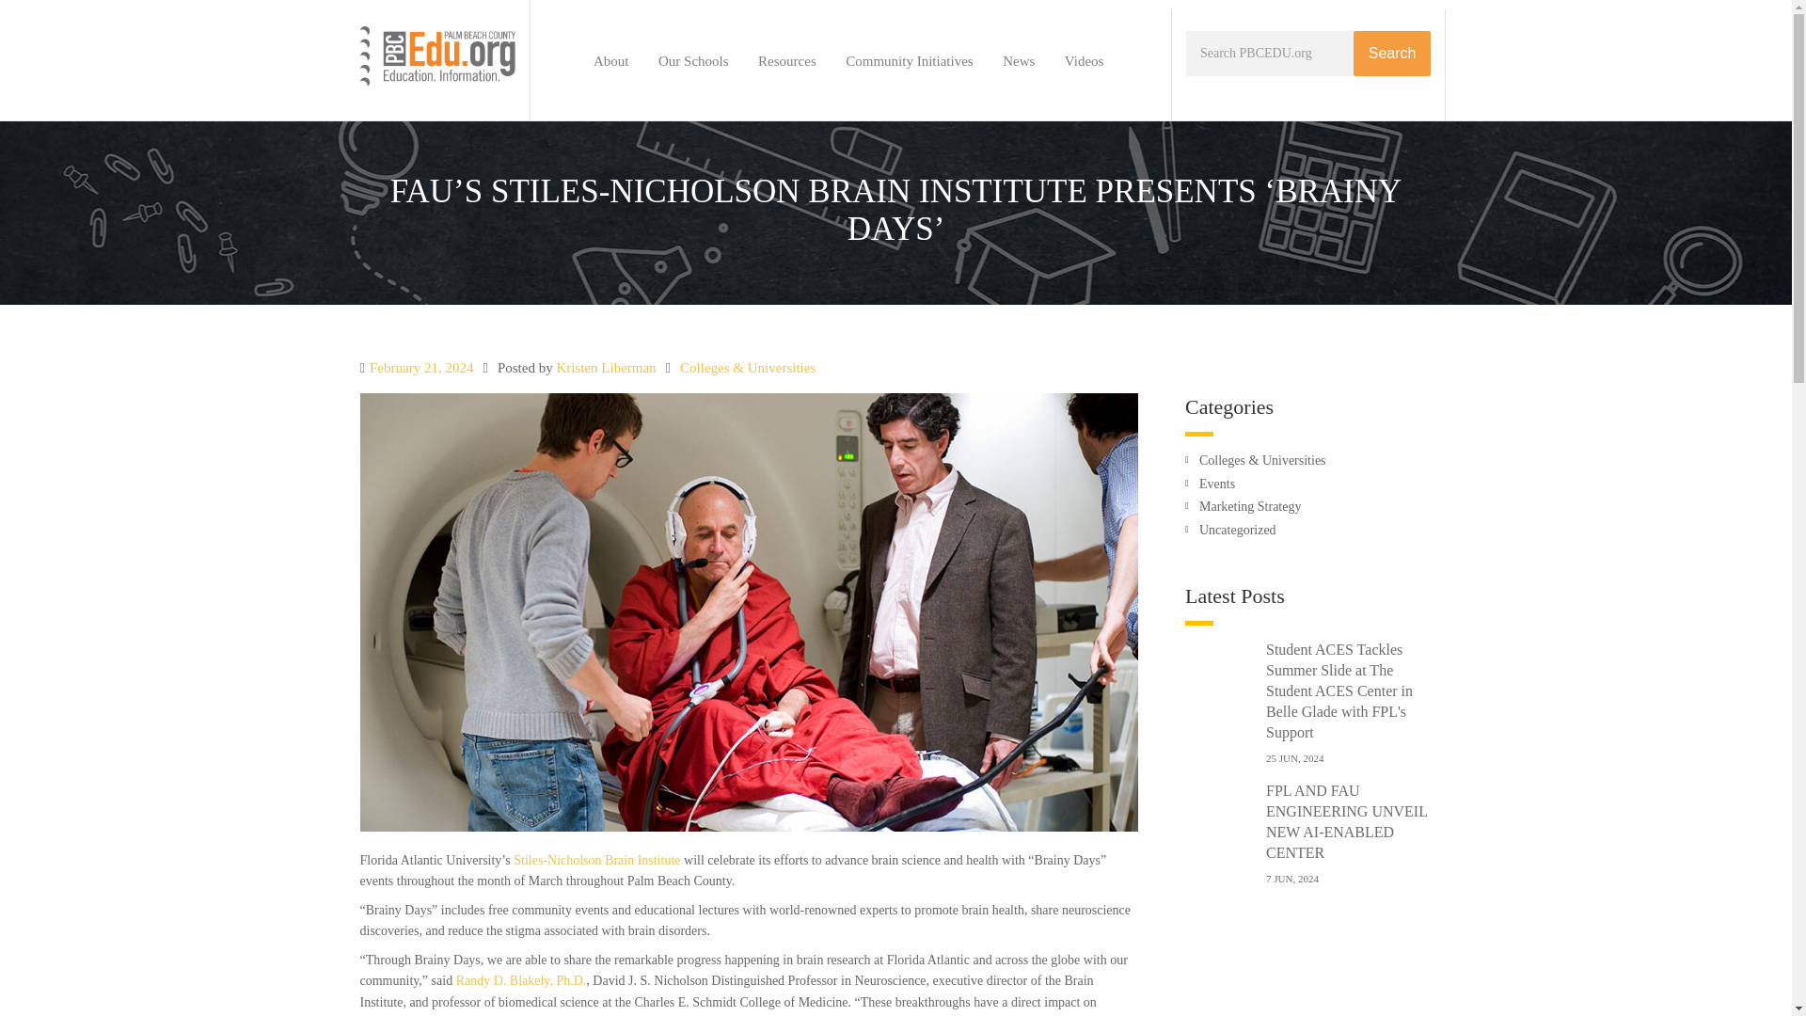 The height and width of the screenshot is (1016, 1806). What do you see at coordinates (596, 860) in the screenshot?
I see `Stiles-Nicholson Brain Institute` at bounding box center [596, 860].